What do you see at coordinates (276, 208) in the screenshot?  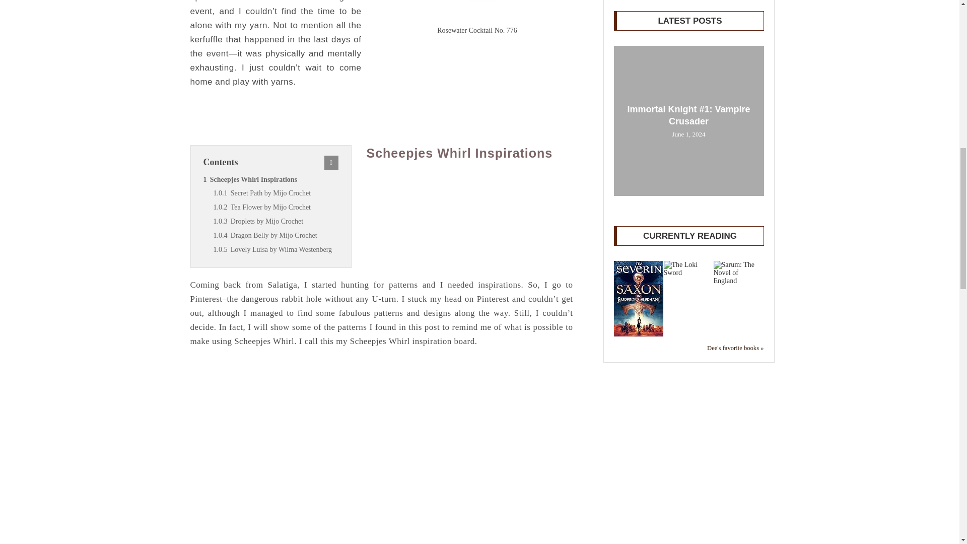 I see `Tea Flower by Mijo Crochet` at bounding box center [276, 208].